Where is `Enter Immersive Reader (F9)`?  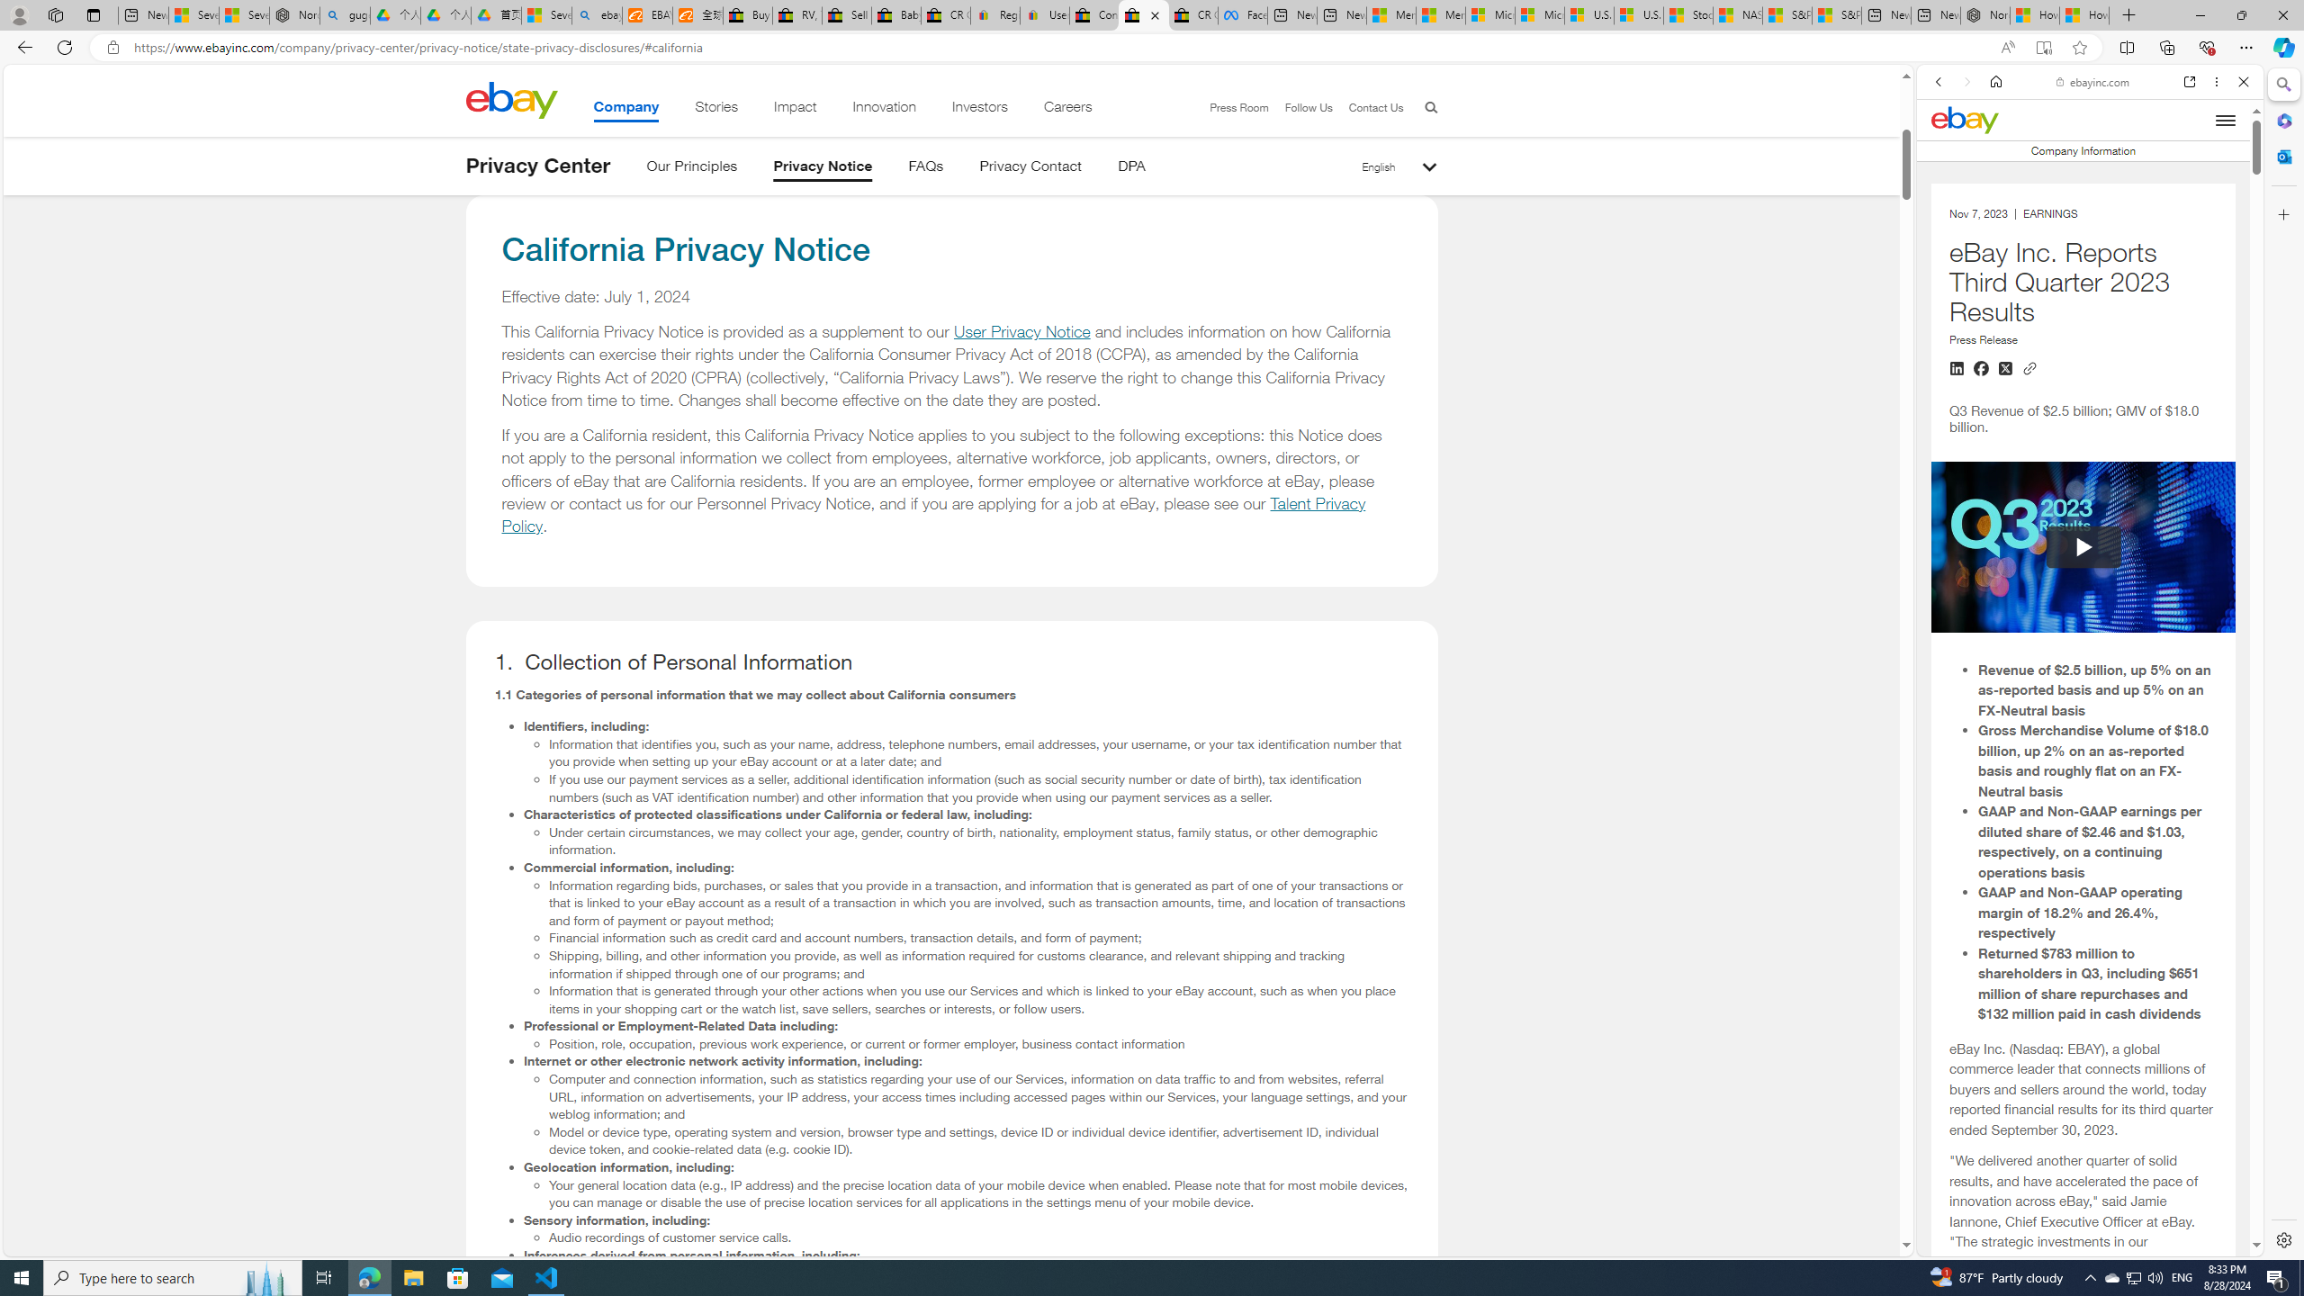
Enter Immersive Reader (F9) is located at coordinates (2043, 48).